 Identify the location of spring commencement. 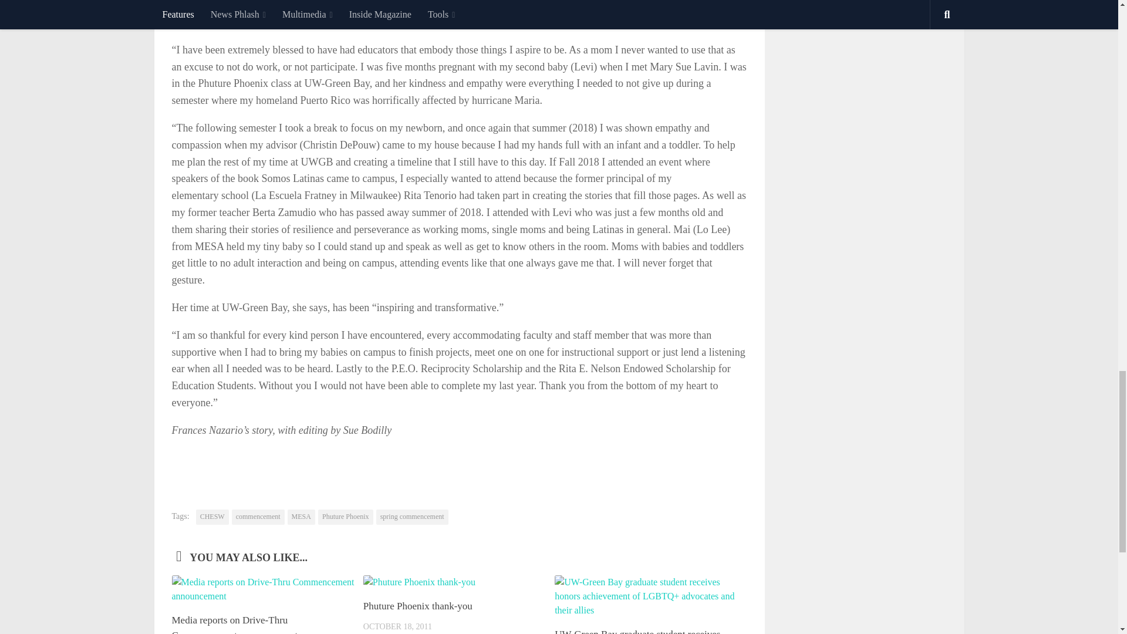
(412, 517).